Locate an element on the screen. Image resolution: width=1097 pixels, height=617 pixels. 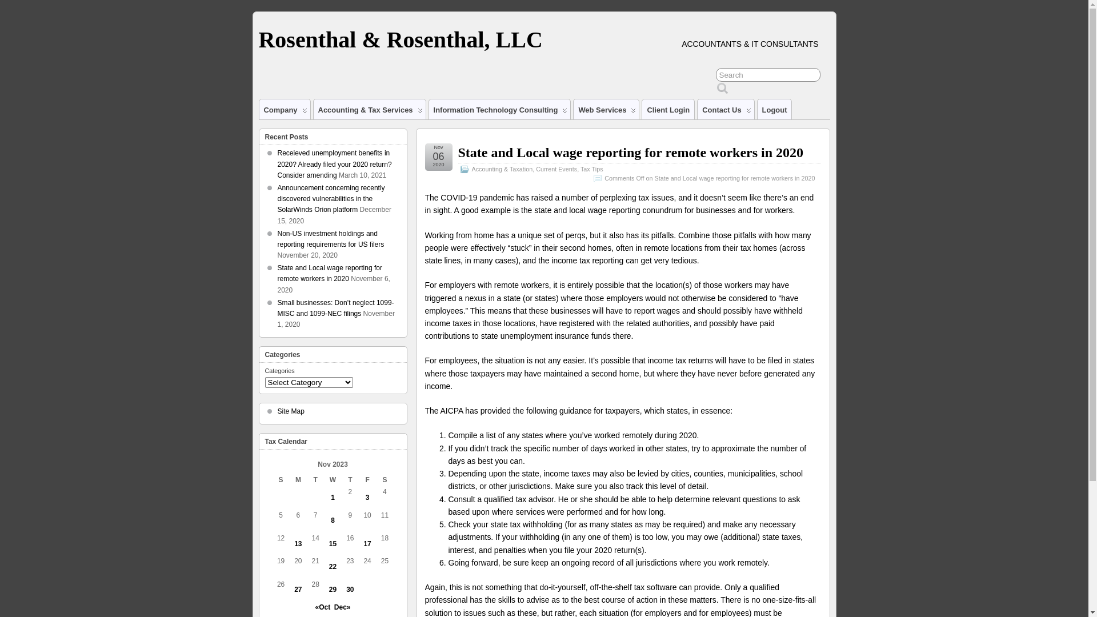
Accounting & Taxation is located at coordinates (503, 169).